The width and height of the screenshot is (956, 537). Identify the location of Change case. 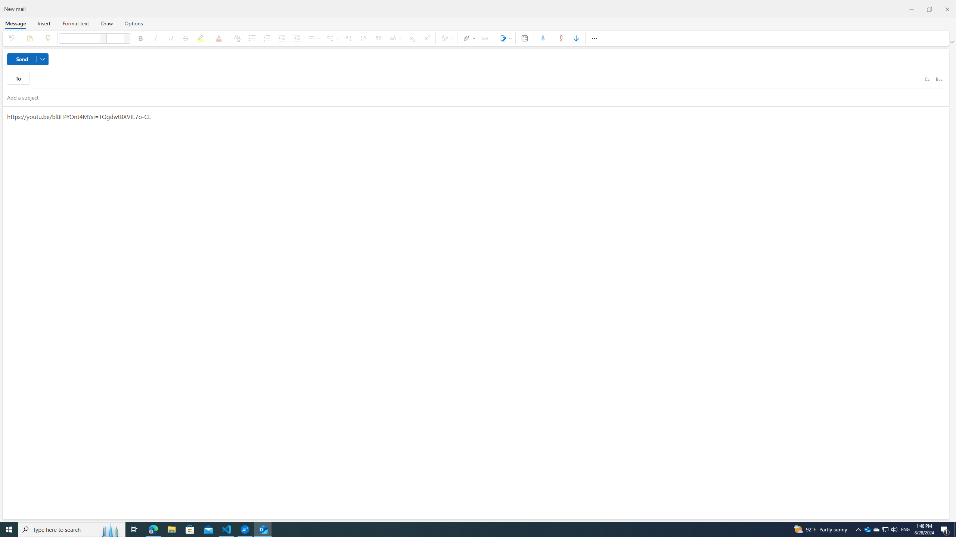
(395, 38).